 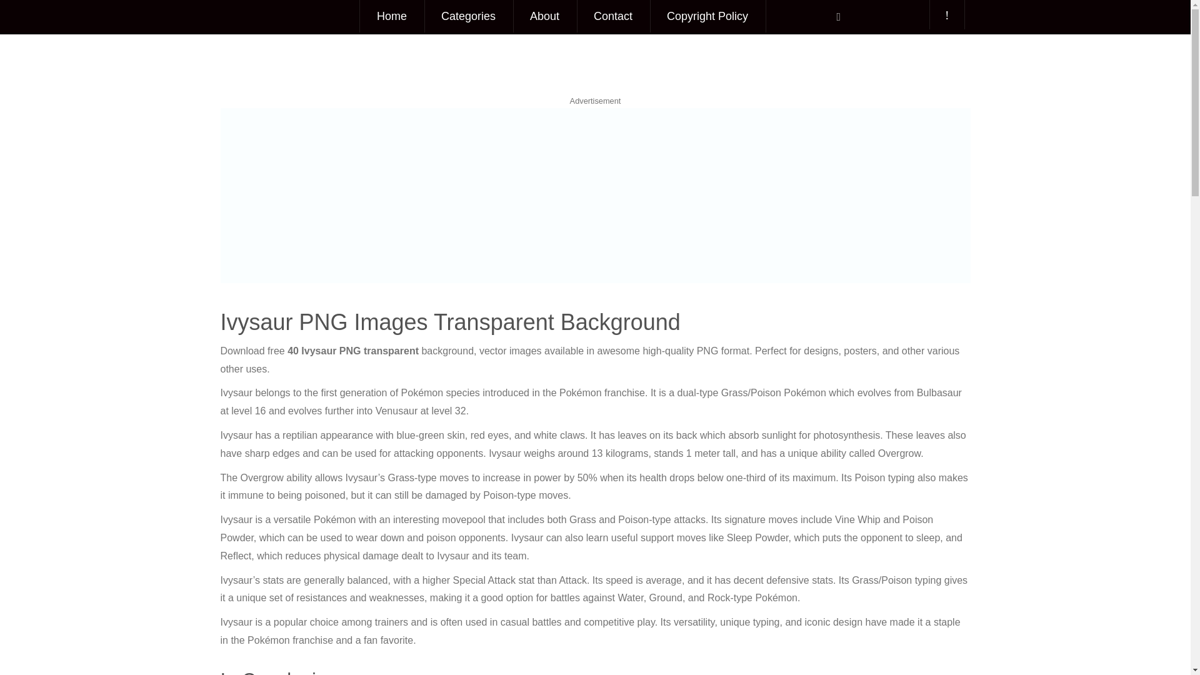 What do you see at coordinates (391, 16) in the screenshot?
I see `Home` at bounding box center [391, 16].